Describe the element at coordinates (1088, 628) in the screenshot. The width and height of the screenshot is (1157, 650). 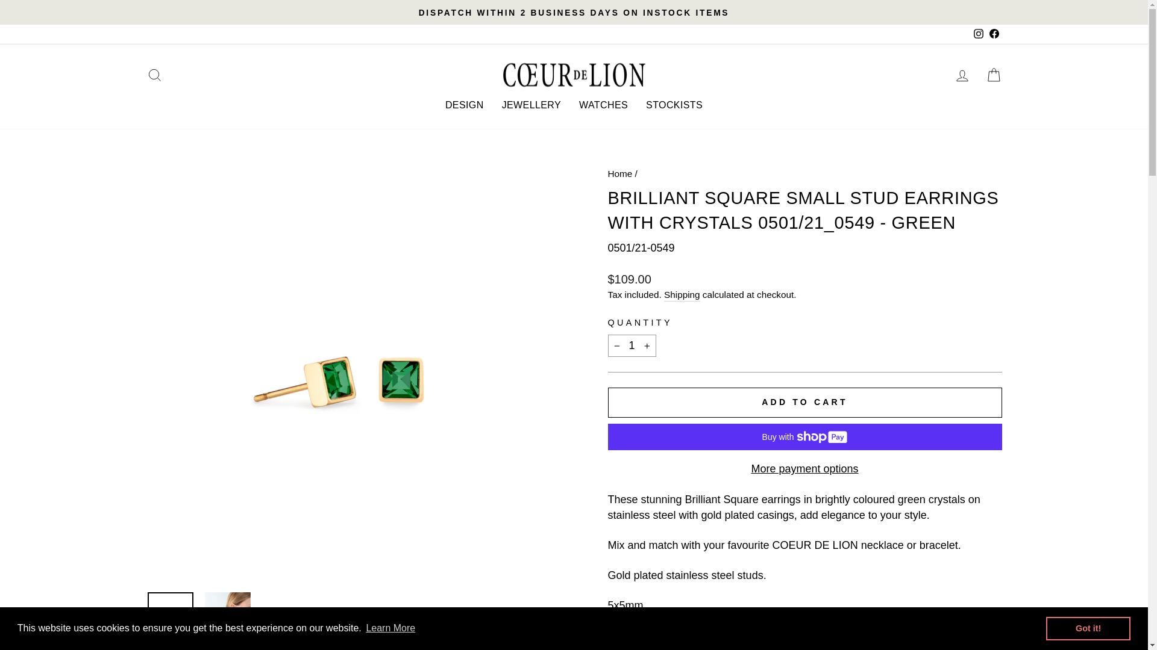
I see `Got it!` at that location.